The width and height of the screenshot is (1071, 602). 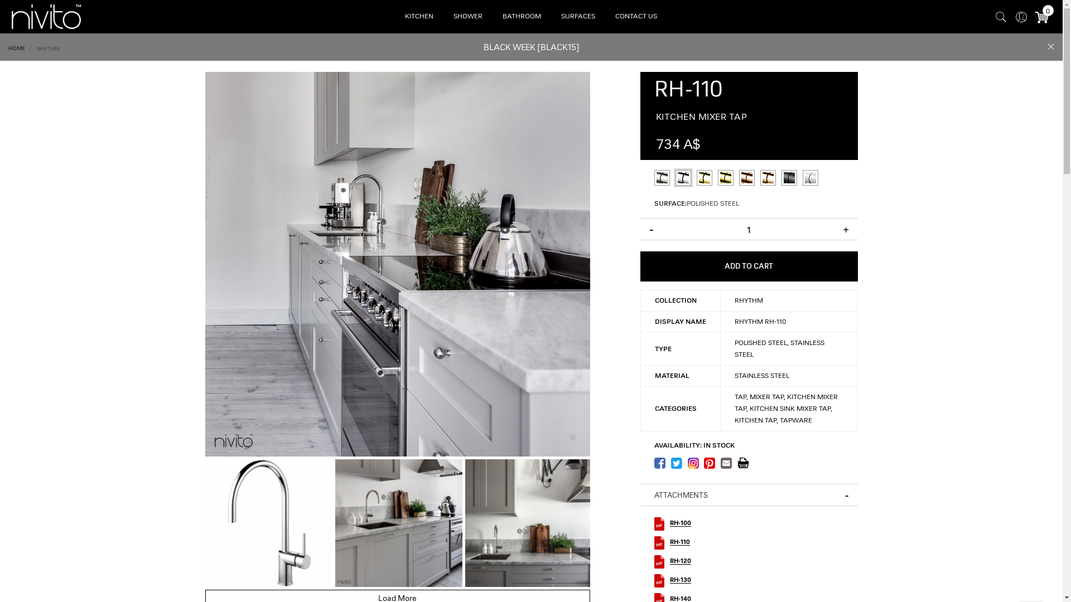 What do you see at coordinates (695, 465) in the screenshot?
I see `Follow us on Instagram` at bounding box center [695, 465].